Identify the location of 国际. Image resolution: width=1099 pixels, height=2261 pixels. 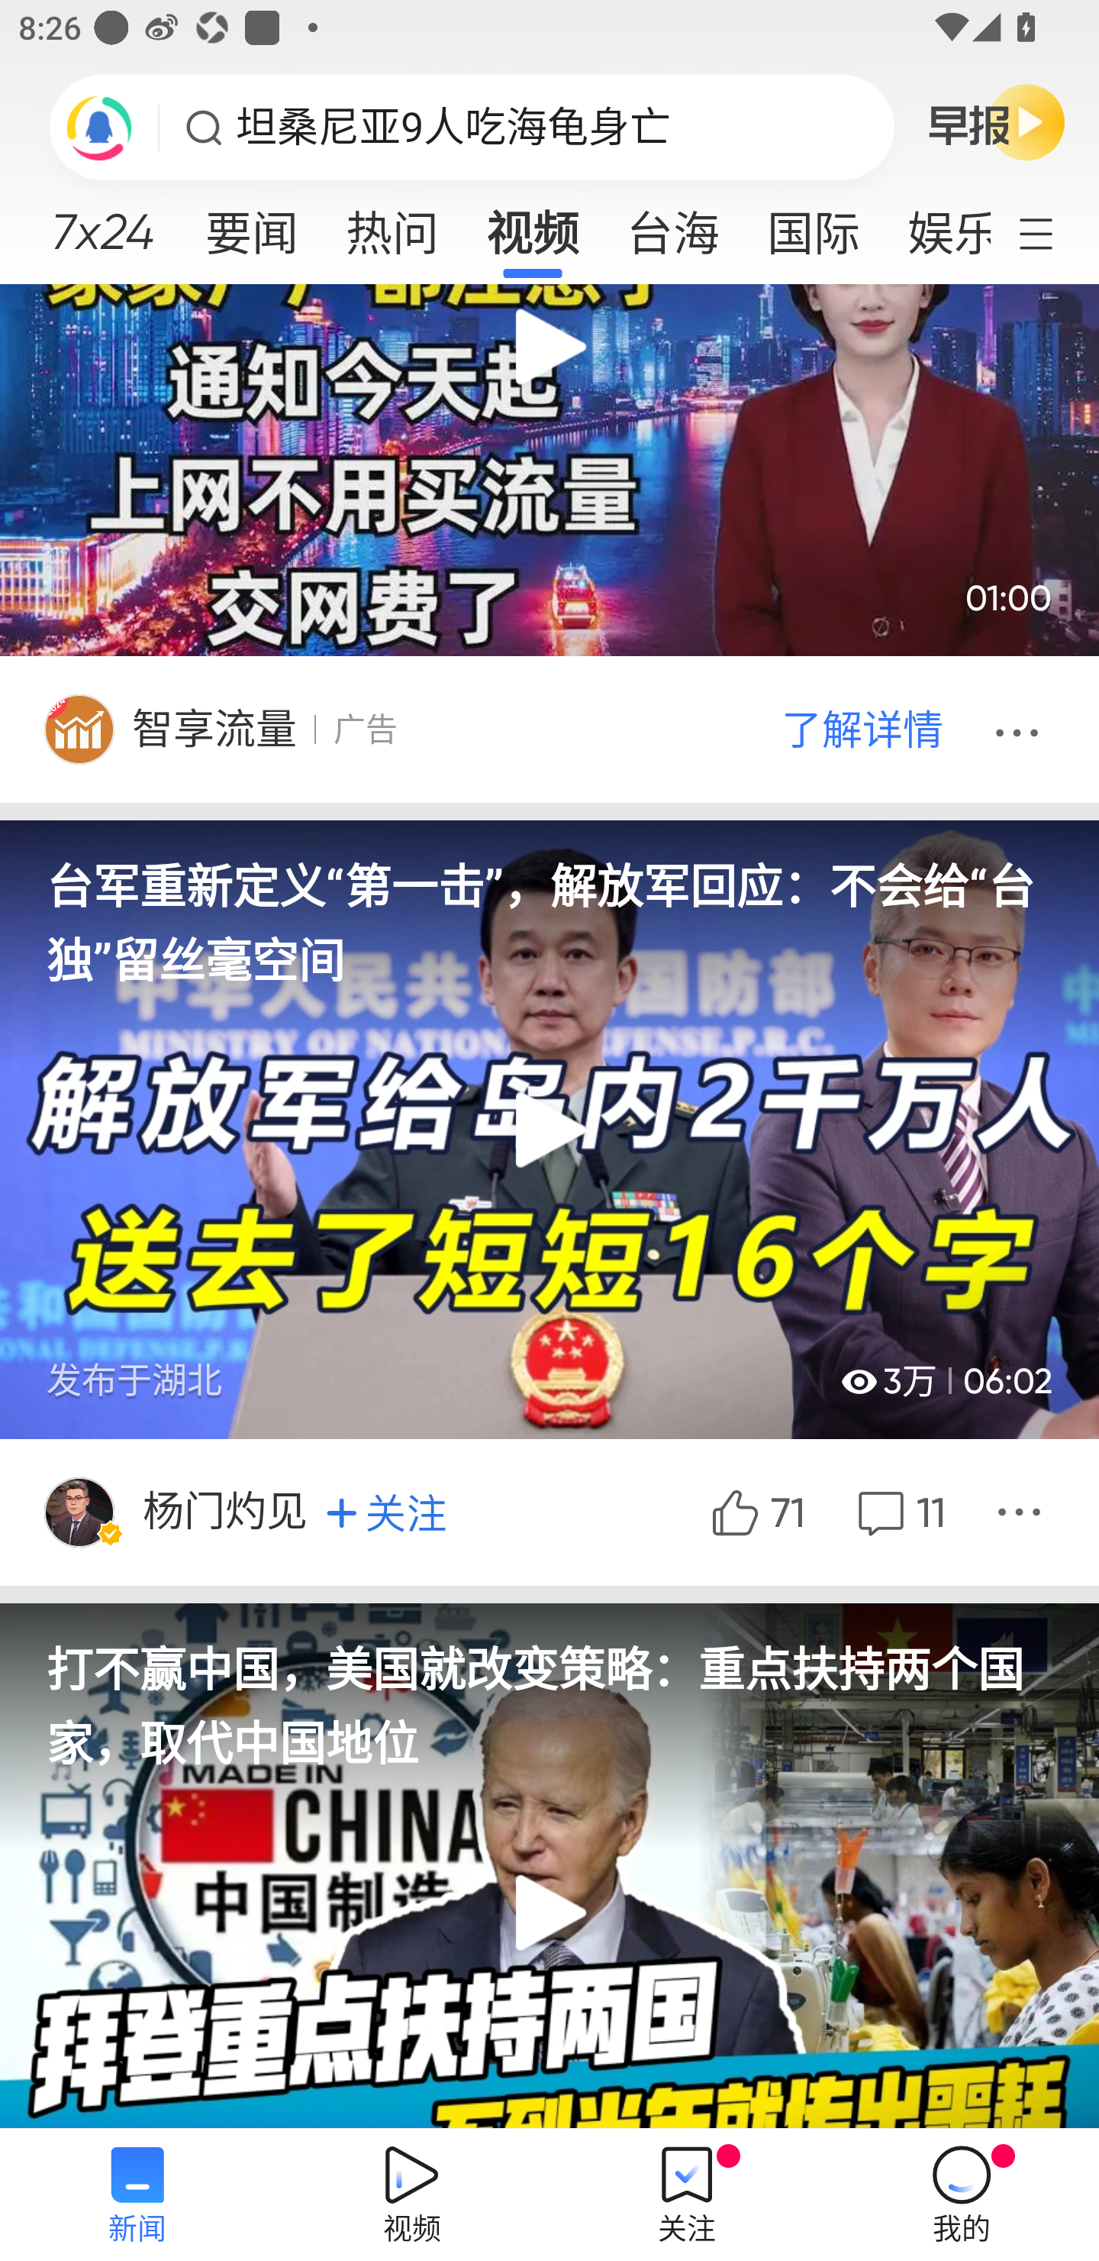
(813, 225).